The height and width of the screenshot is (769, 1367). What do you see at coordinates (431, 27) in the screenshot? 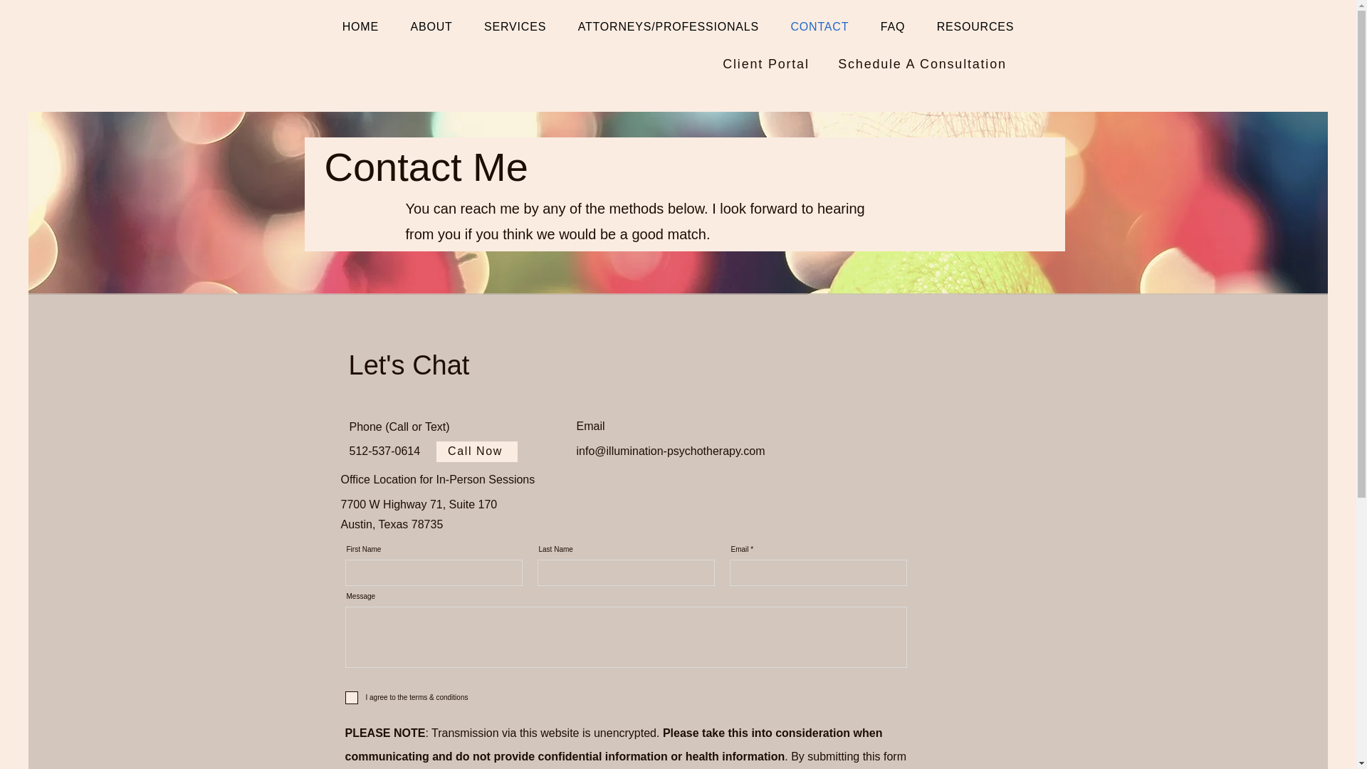
I see `ABOUT` at bounding box center [431, 27].